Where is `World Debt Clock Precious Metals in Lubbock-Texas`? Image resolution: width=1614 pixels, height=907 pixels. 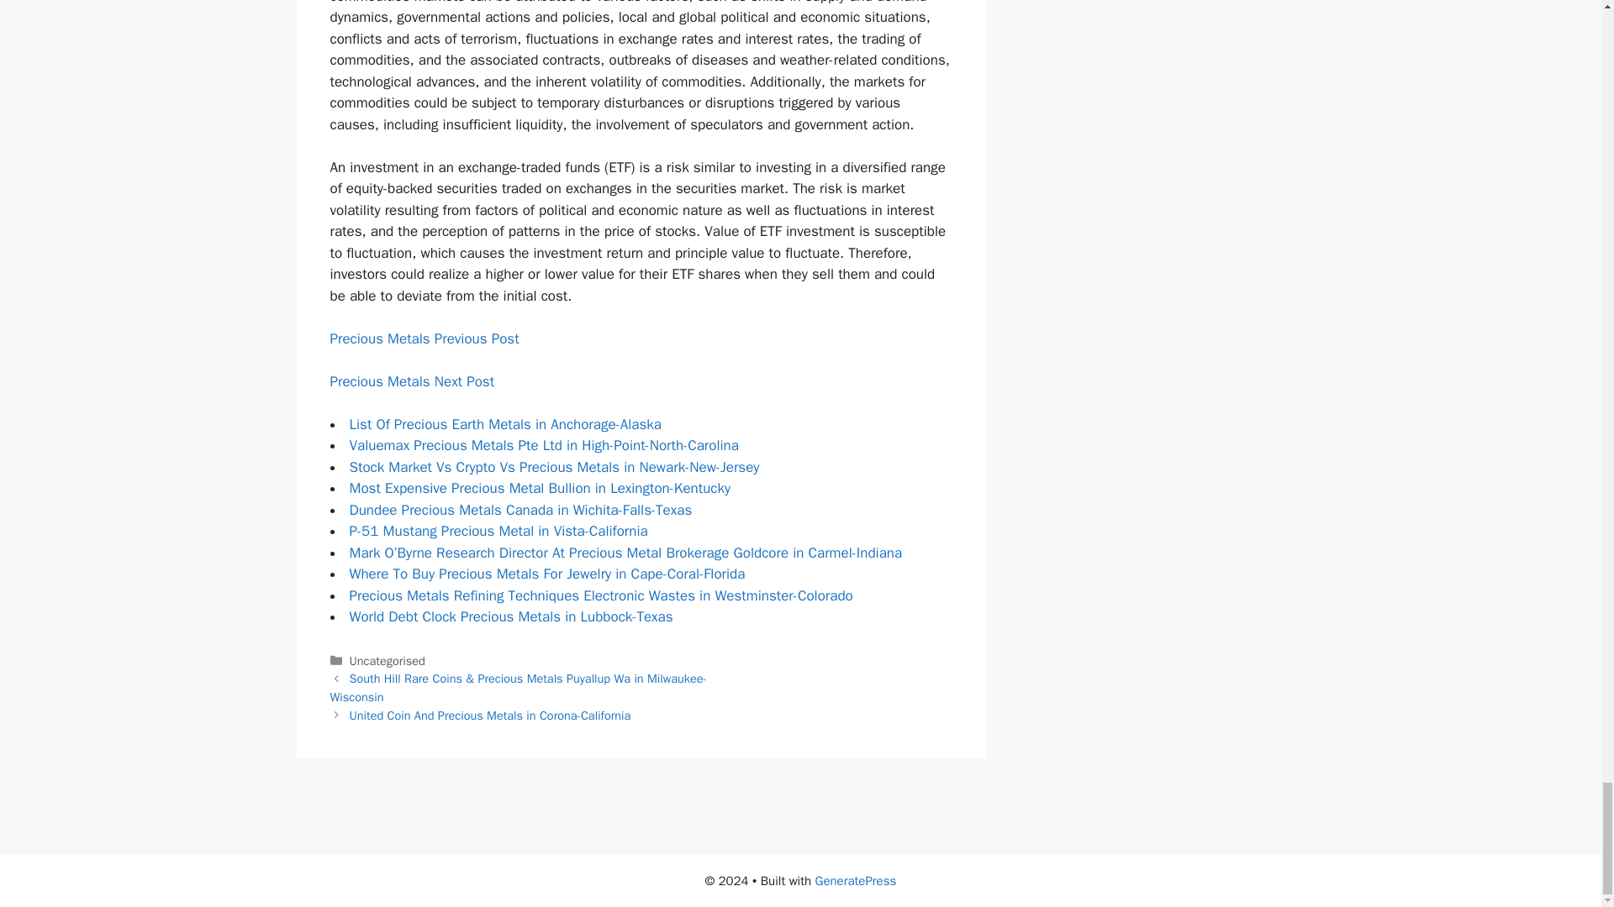
World Debt Clock Precious Metals in Lubbock-Texas is located at coordinates (511, 616).